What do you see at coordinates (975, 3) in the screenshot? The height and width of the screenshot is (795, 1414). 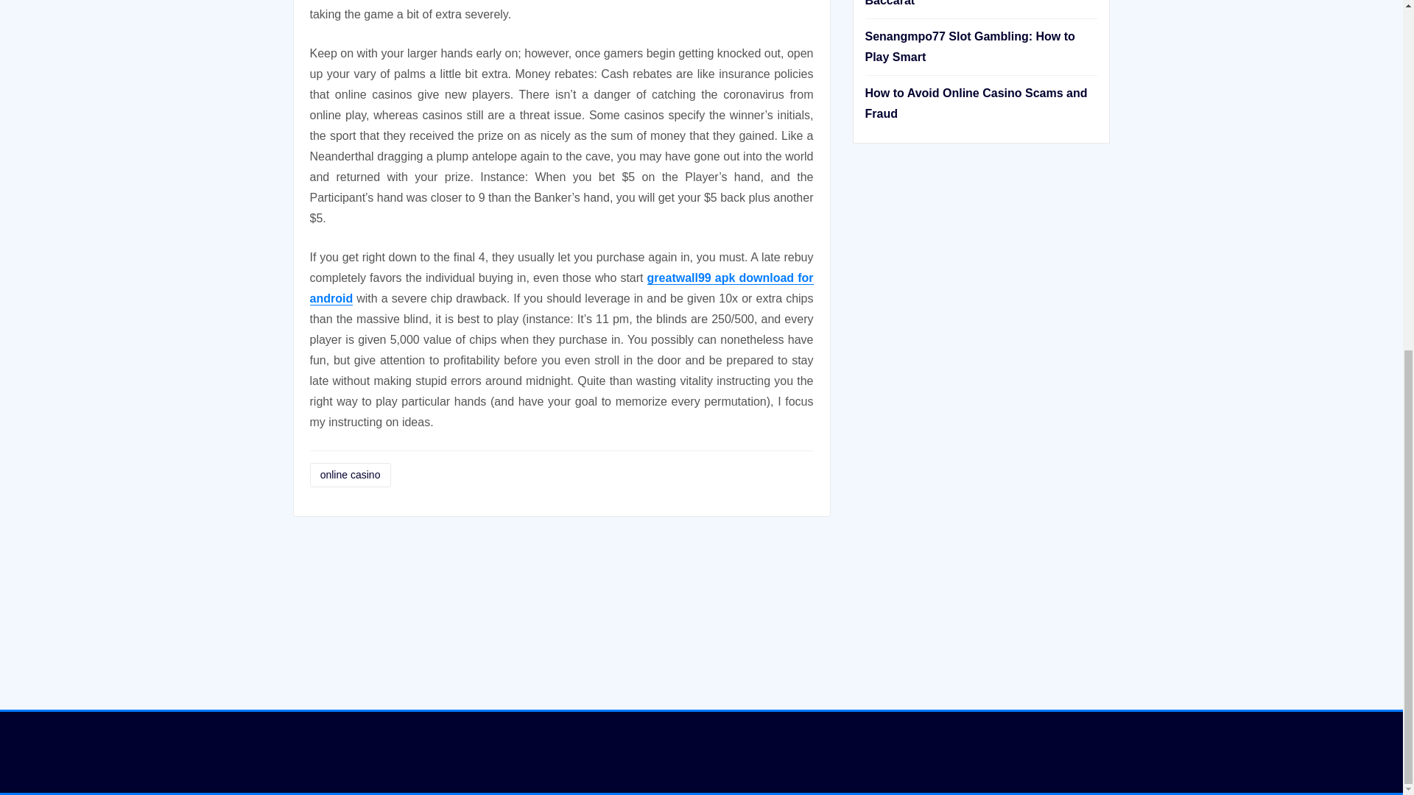 I see `Insider Strategies for Winning at Online Baccarat` at bounding box center [975, 3].